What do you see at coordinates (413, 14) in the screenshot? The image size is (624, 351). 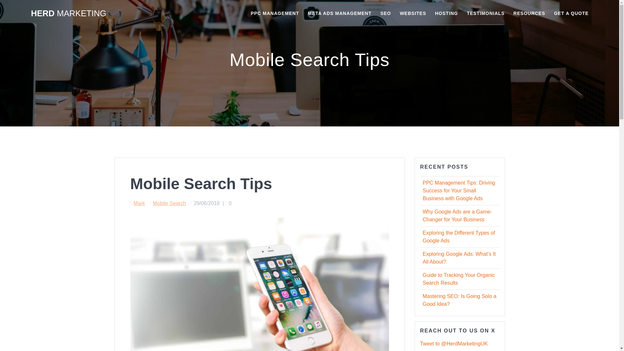 I see `WEBSITES` at bounding box center [413, 14].